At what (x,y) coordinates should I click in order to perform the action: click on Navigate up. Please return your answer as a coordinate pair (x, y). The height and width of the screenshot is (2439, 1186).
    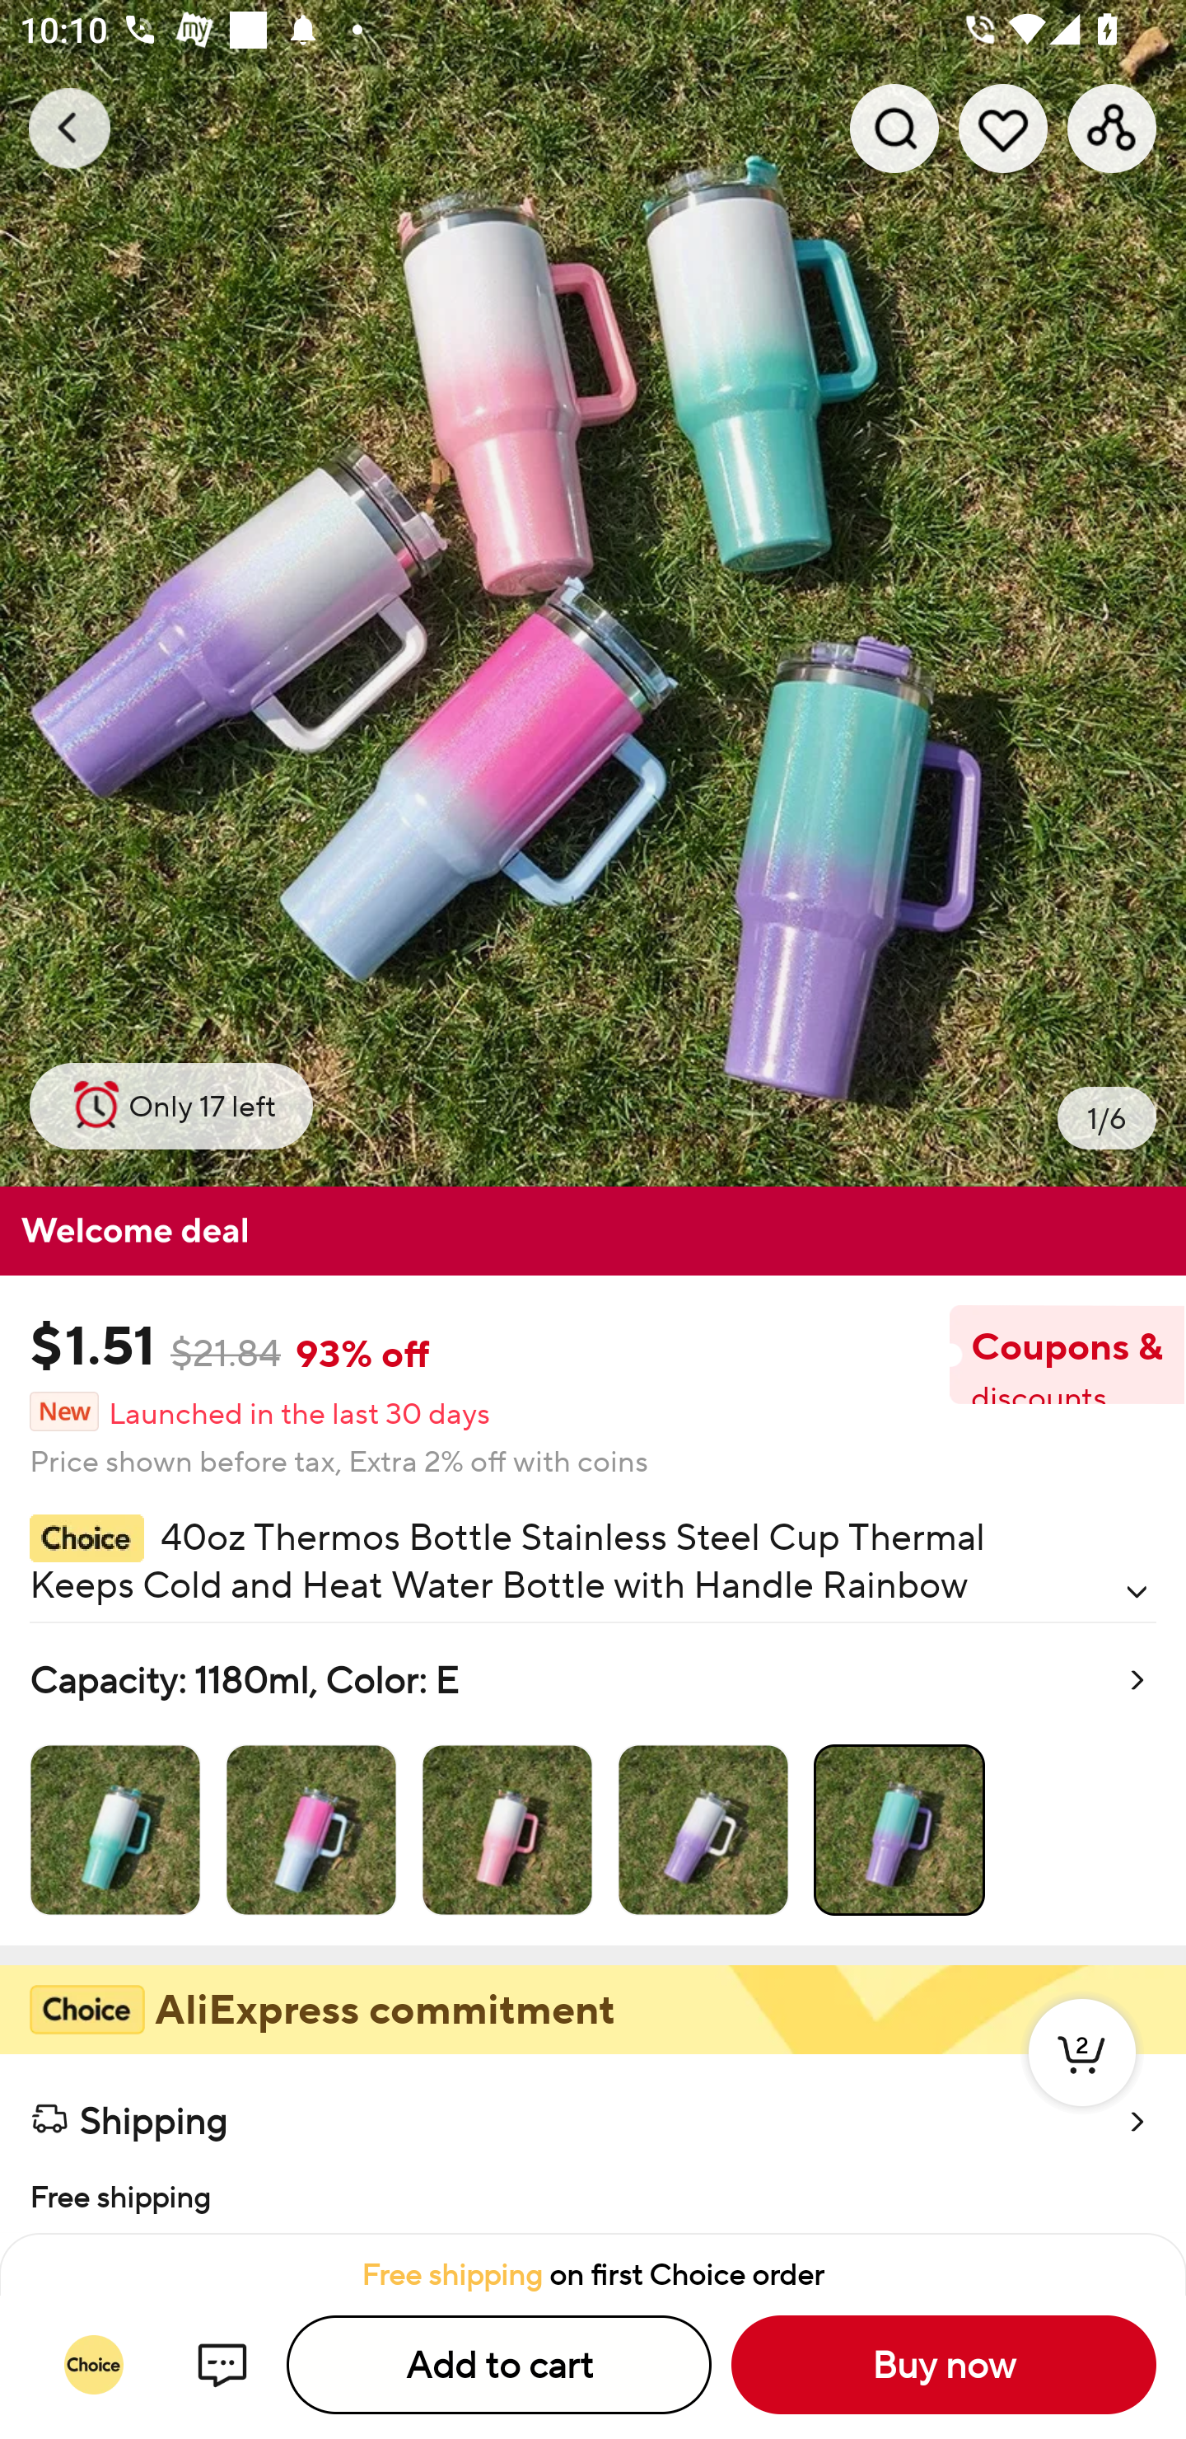
    Looking at the image, I should click on (69, 128).